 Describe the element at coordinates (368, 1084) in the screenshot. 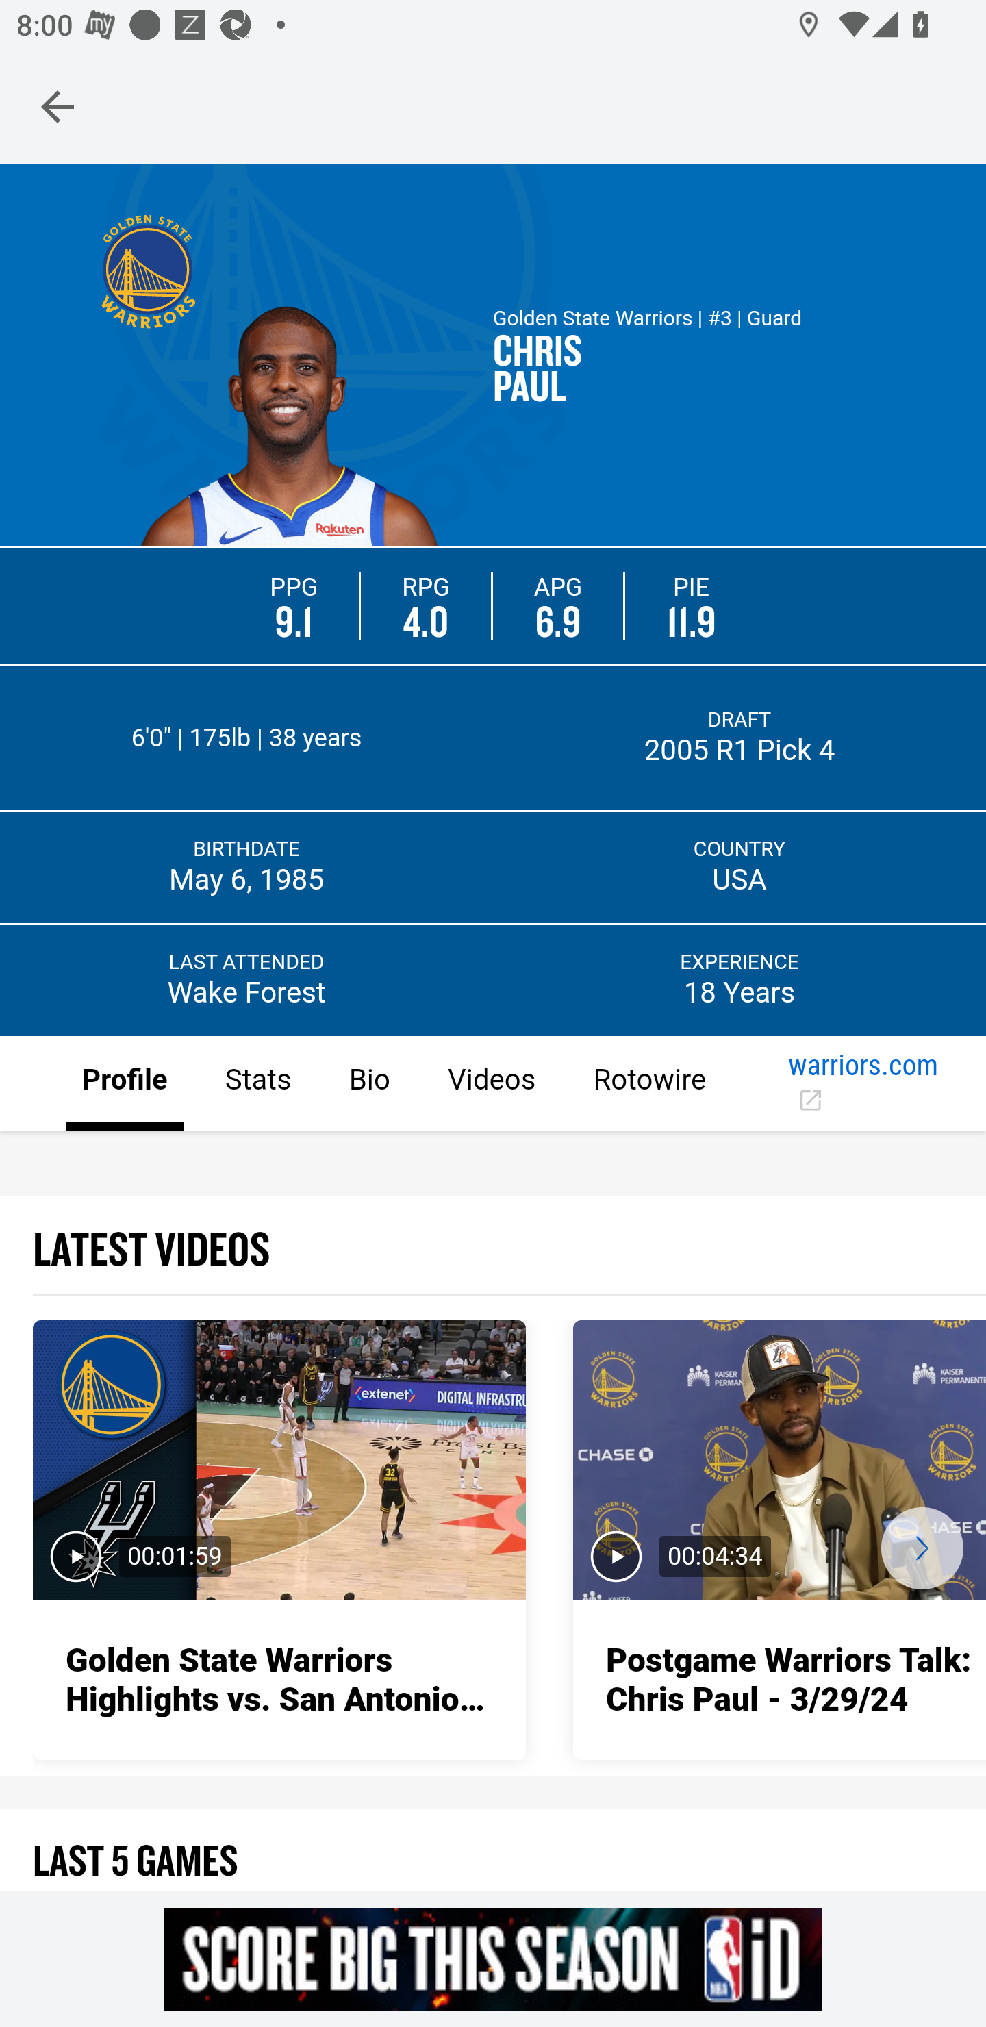

I see `Bio` at that location.